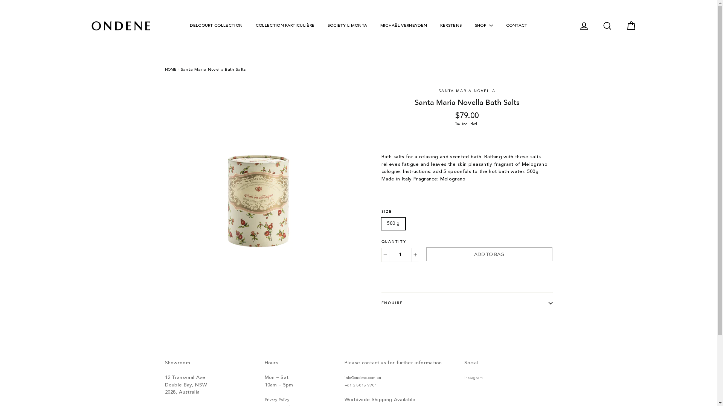  Describe the element at coordinates (216, 26) in the screenshot. I see `DELCOURT COLLECTION` at that location.